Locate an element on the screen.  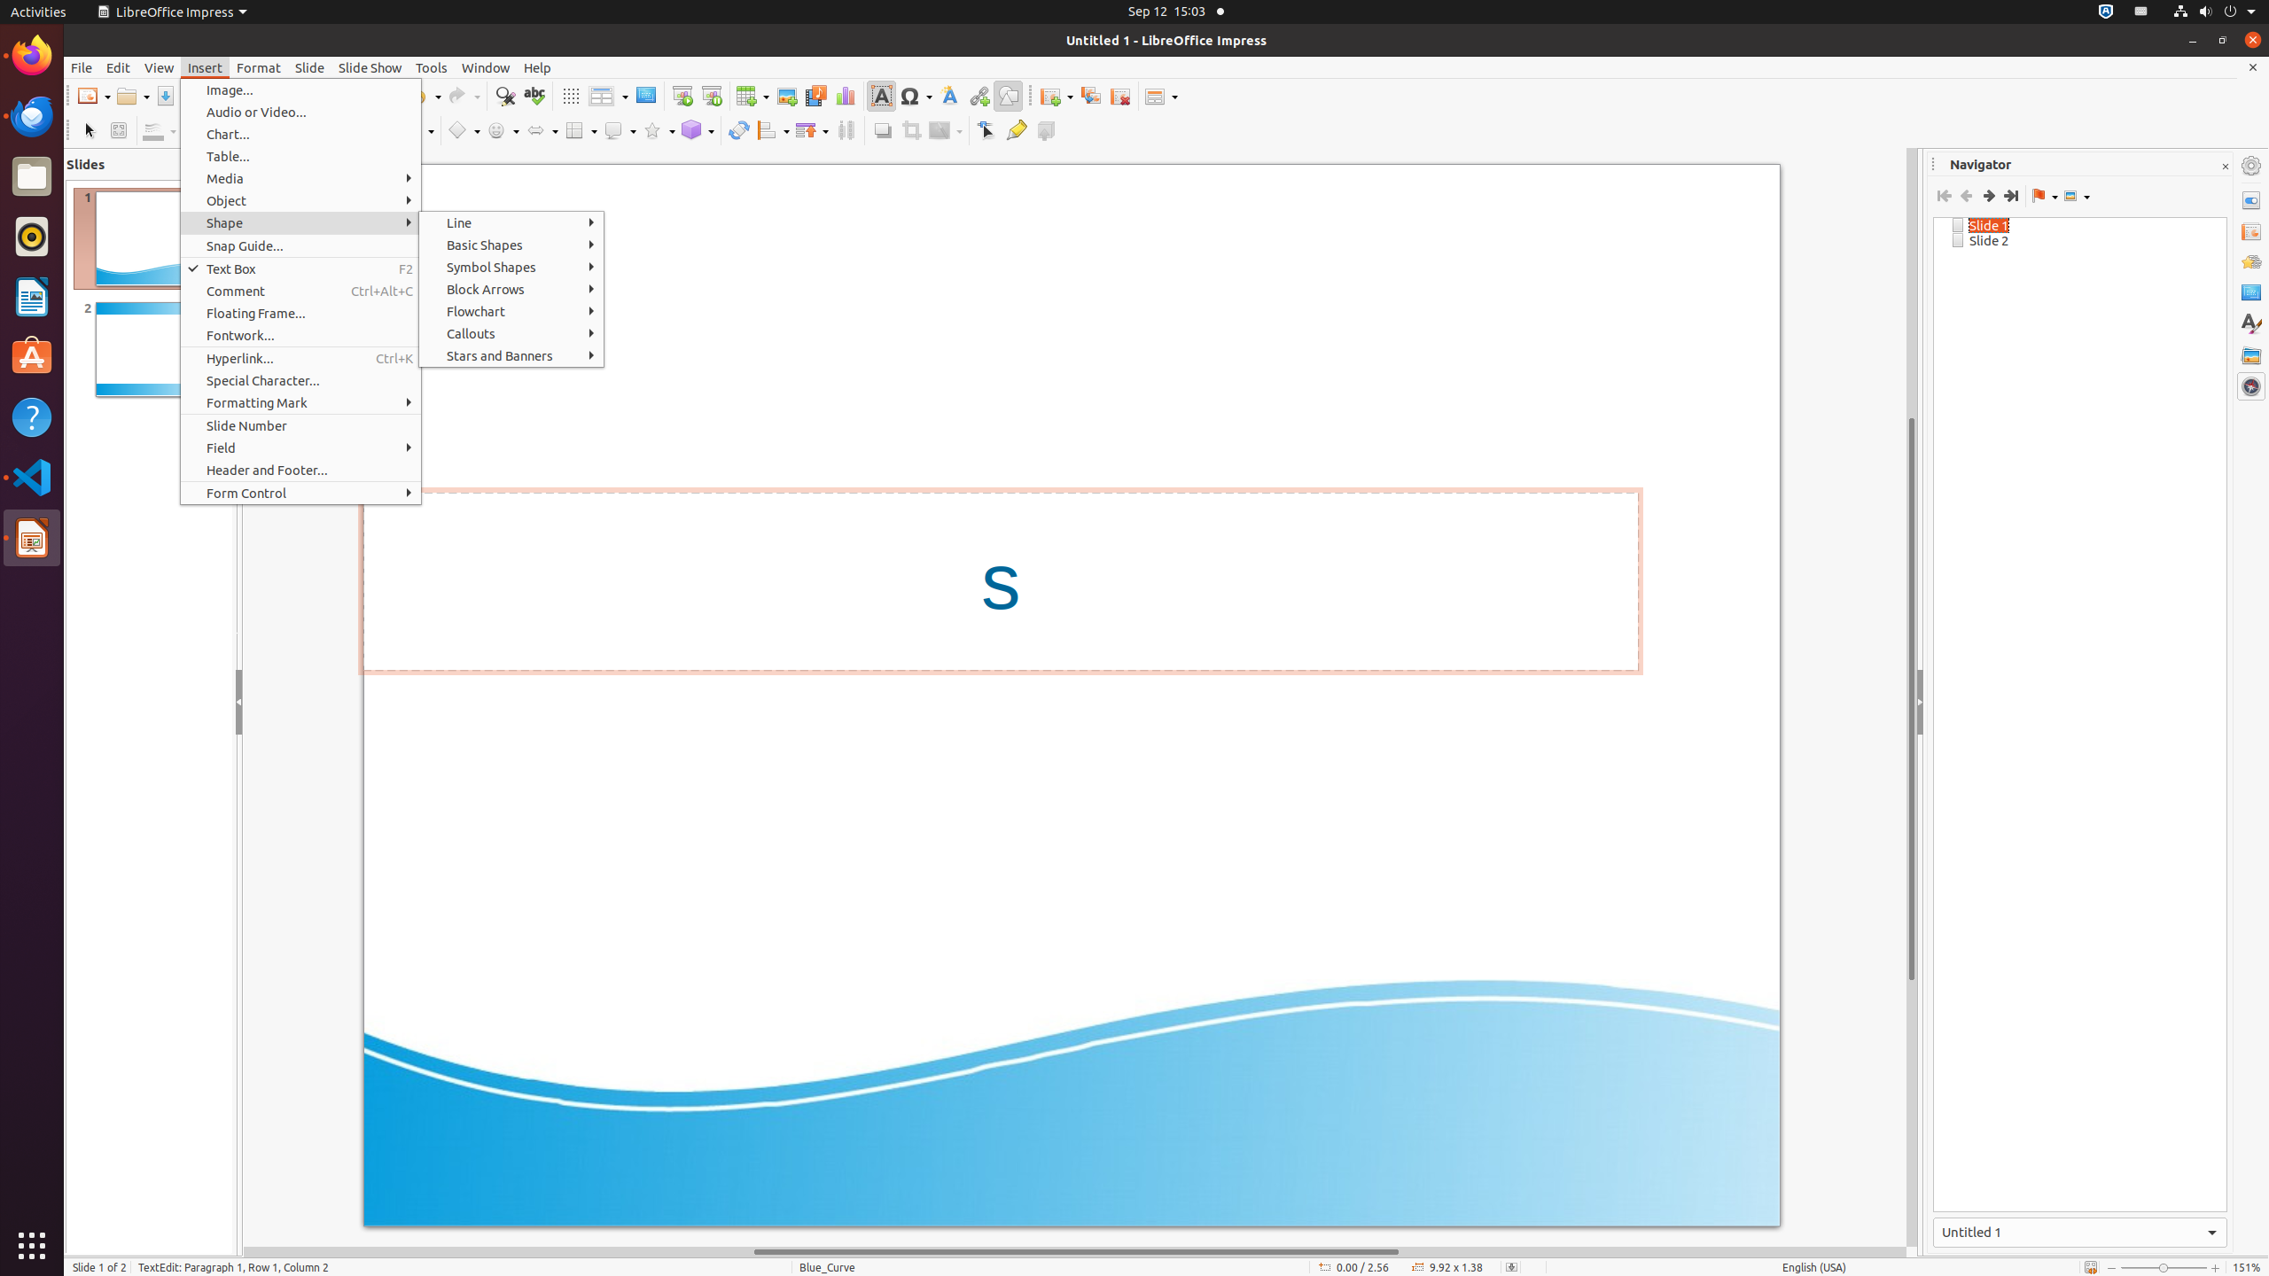
Chart... is located at coordinates (301, 135).